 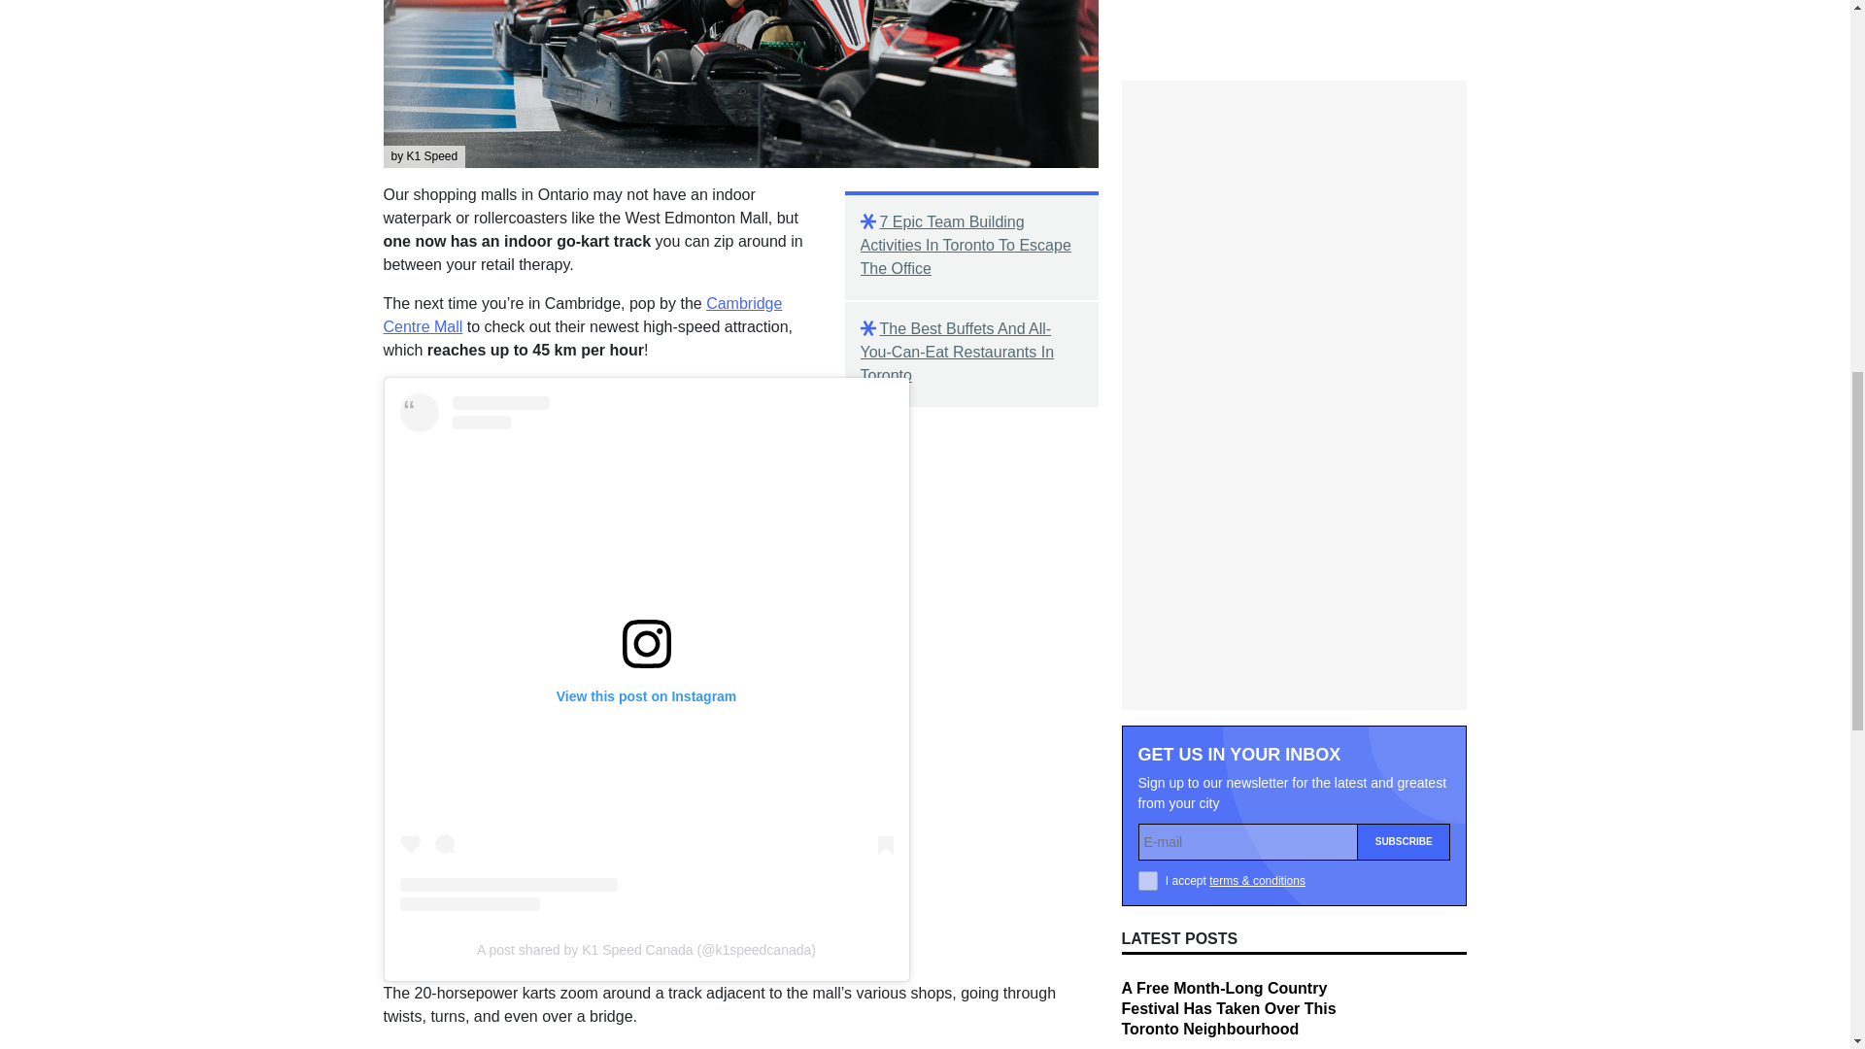 I want to click on AUGUST 19, 2024, so click(x=1170, y=906).